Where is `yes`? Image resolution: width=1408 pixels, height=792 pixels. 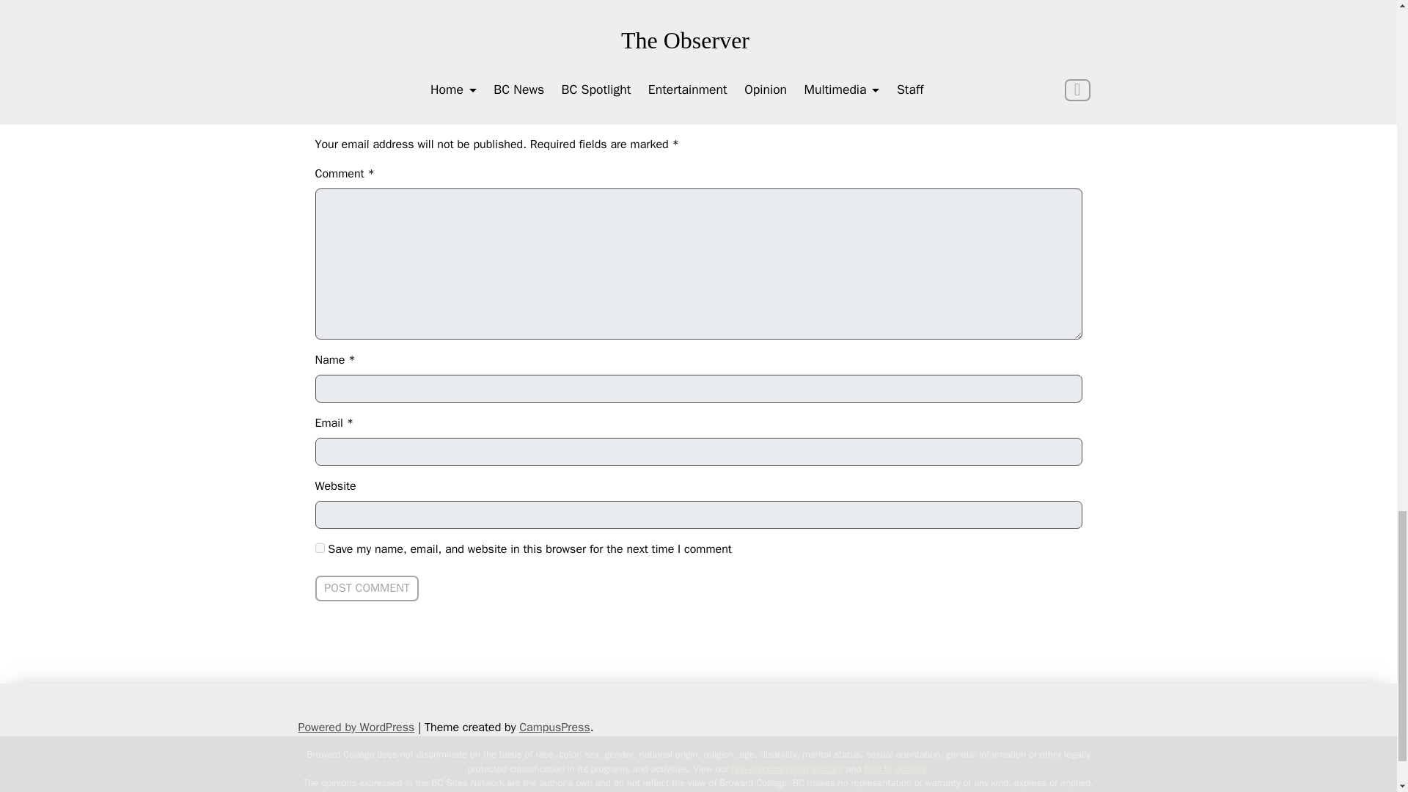 yes is located at coordinates (320, 547).